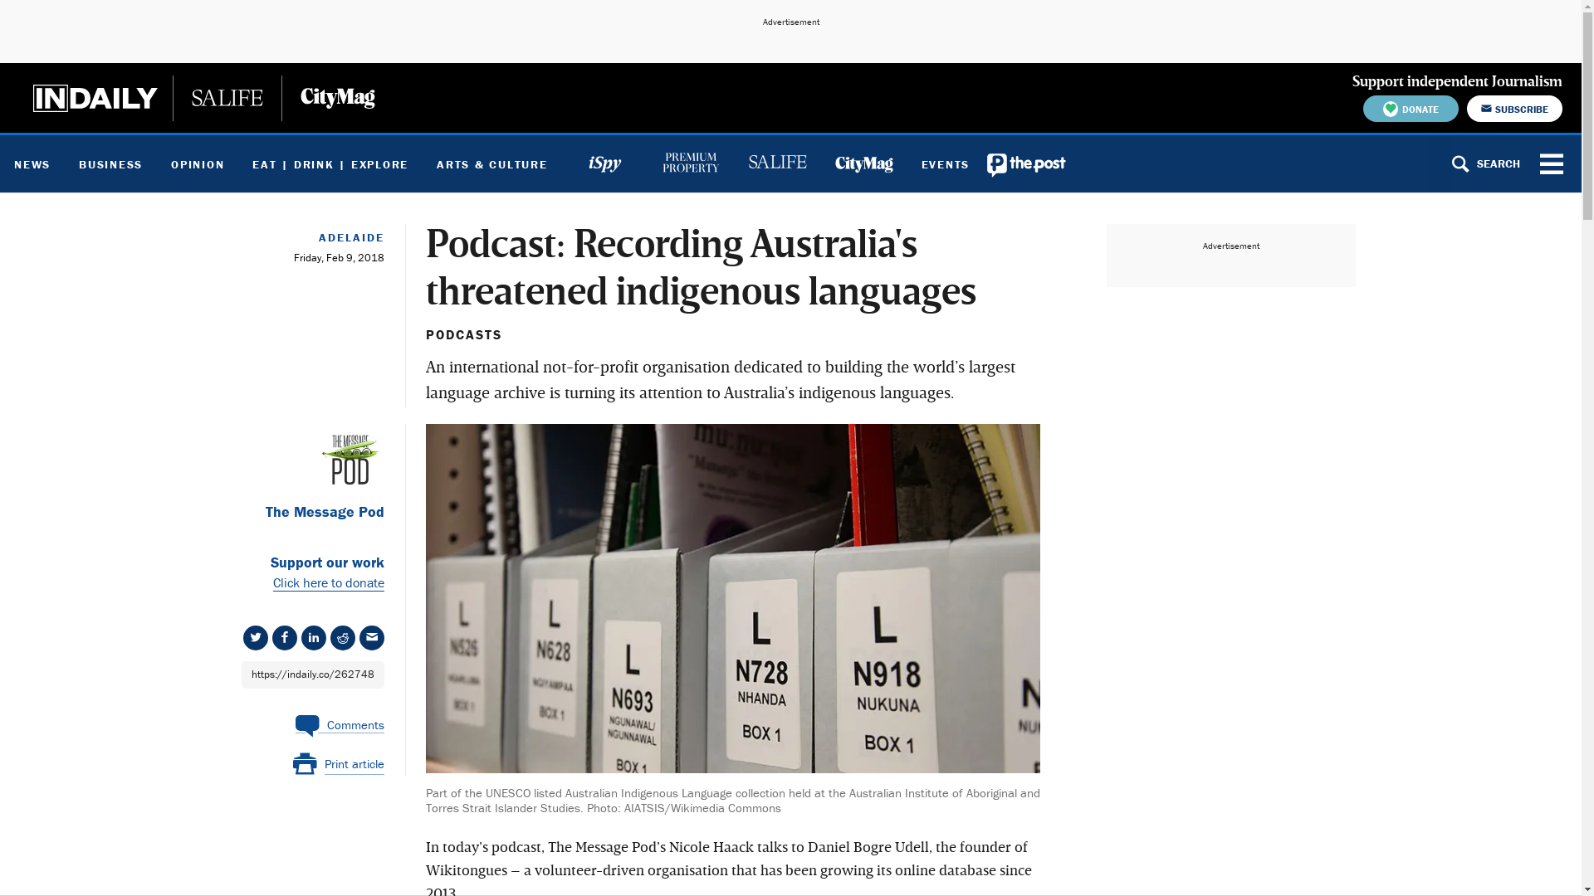  Describe the element at coordinates (340, 720) in the screenshot. I see `Comments` at that location.